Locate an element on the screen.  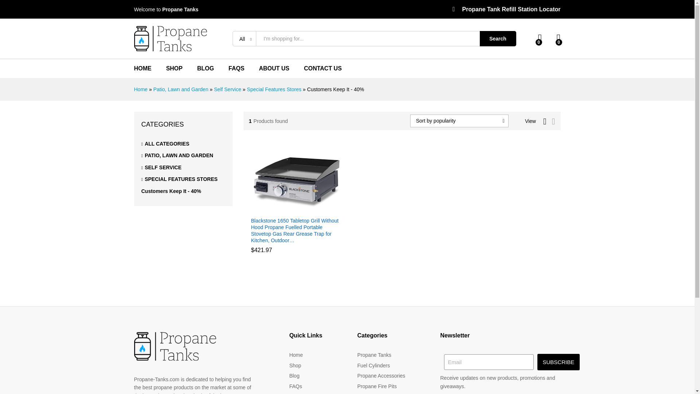
0 is located at coordinates (559, 38).